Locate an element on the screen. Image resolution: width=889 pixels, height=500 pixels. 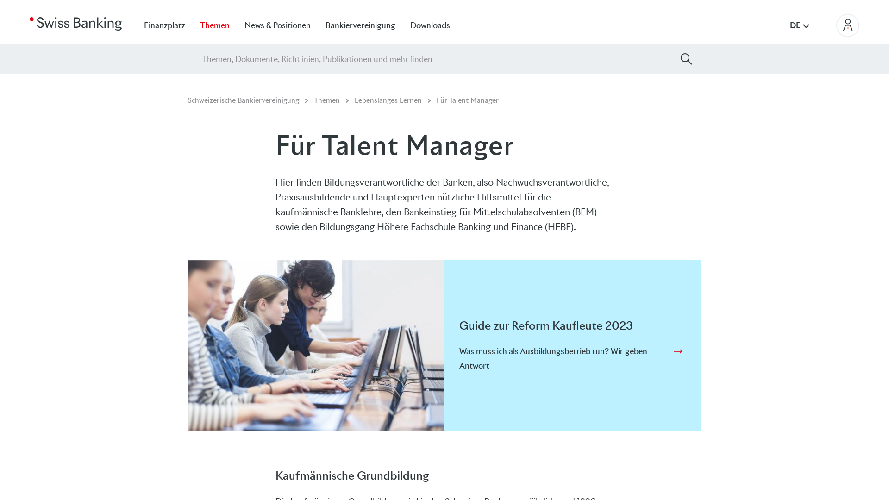
Zur Startseite  is located at coordinates (76, 23).